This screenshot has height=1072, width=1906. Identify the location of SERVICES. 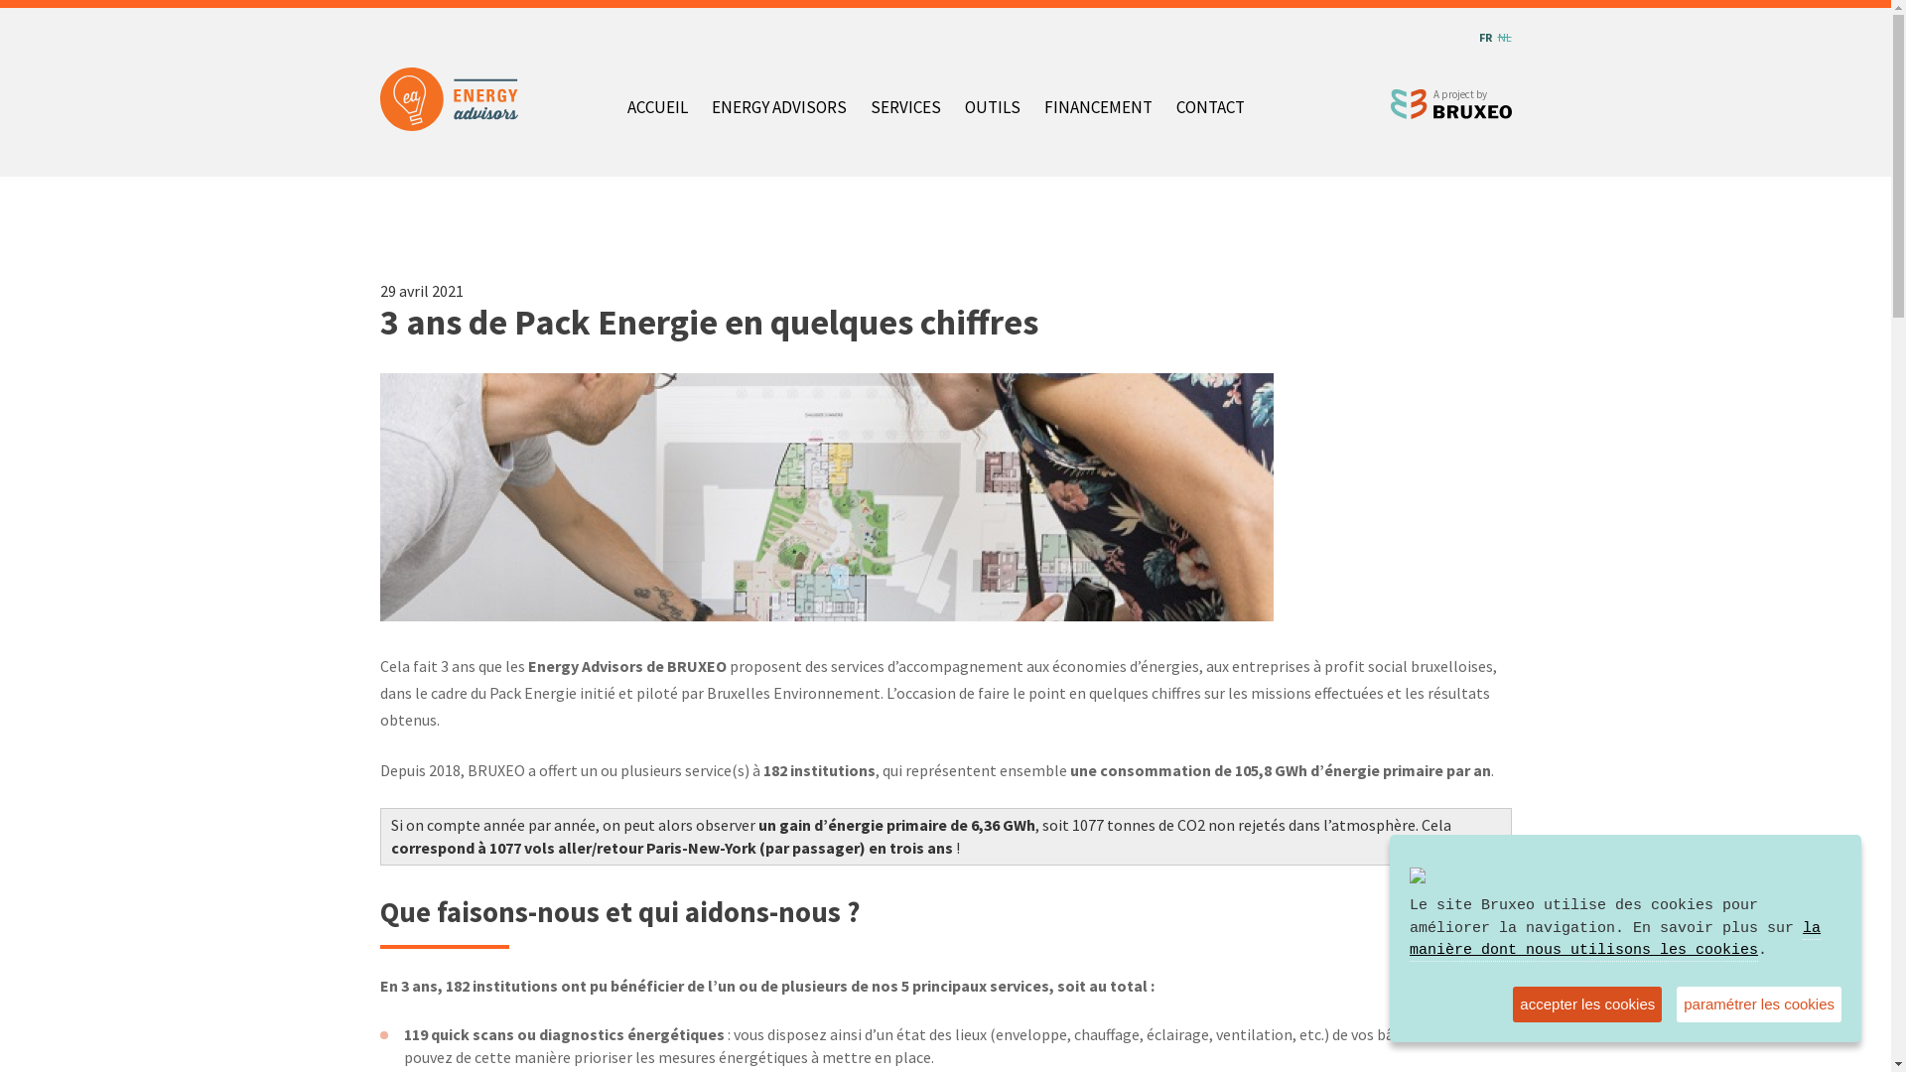
(905, 110).